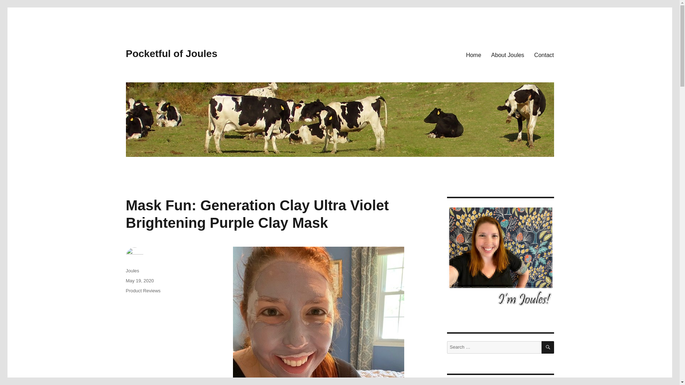 The height and width of the screenshot is (385, 685). What do you see at coordinates (143, 290) in the screenshot?
I see `Product Reviews` at bounding box center [143, 290].